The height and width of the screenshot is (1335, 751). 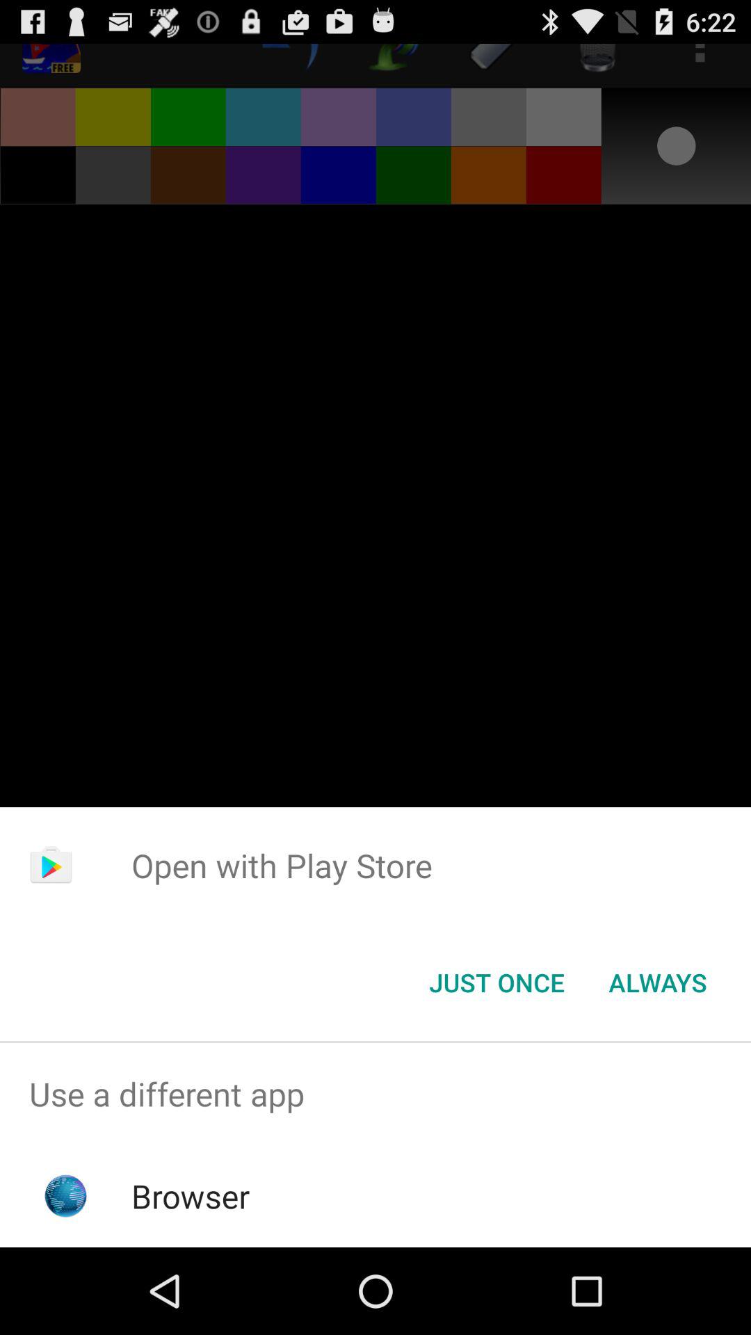 I want to click on turn on the just once item, so click(x=496, y=982).